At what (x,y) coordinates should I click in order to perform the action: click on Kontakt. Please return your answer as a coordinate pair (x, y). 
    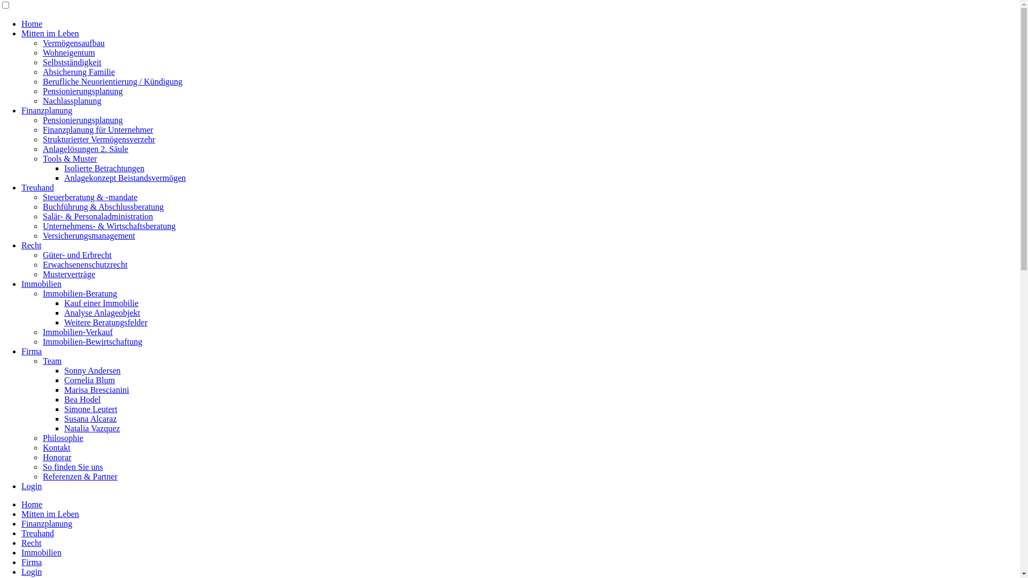
    Looking at the image, I should click on (57, 447).